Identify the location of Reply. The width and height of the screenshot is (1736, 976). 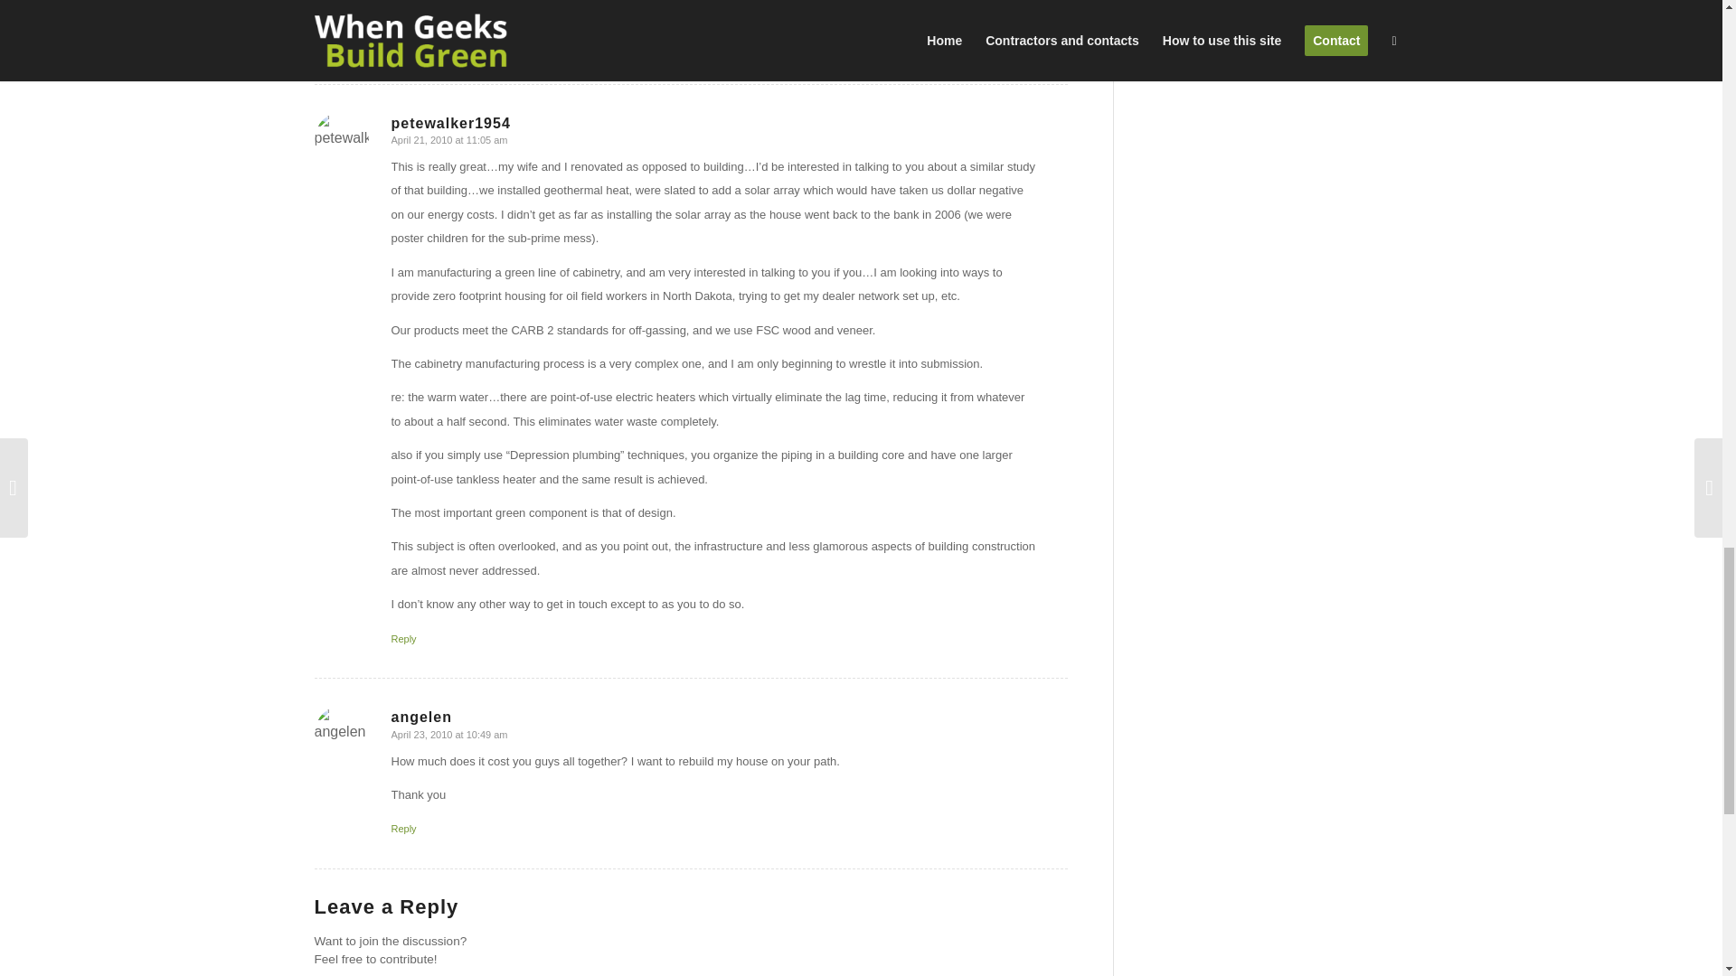
(403, 44).